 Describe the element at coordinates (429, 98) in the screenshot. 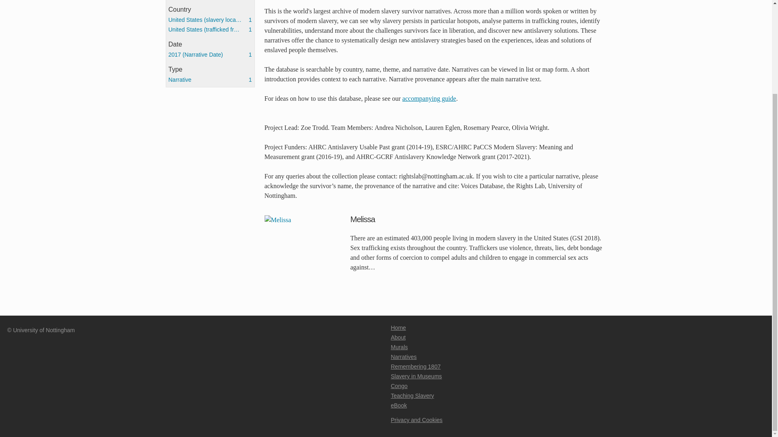

I see `accompanying guide` at that location.